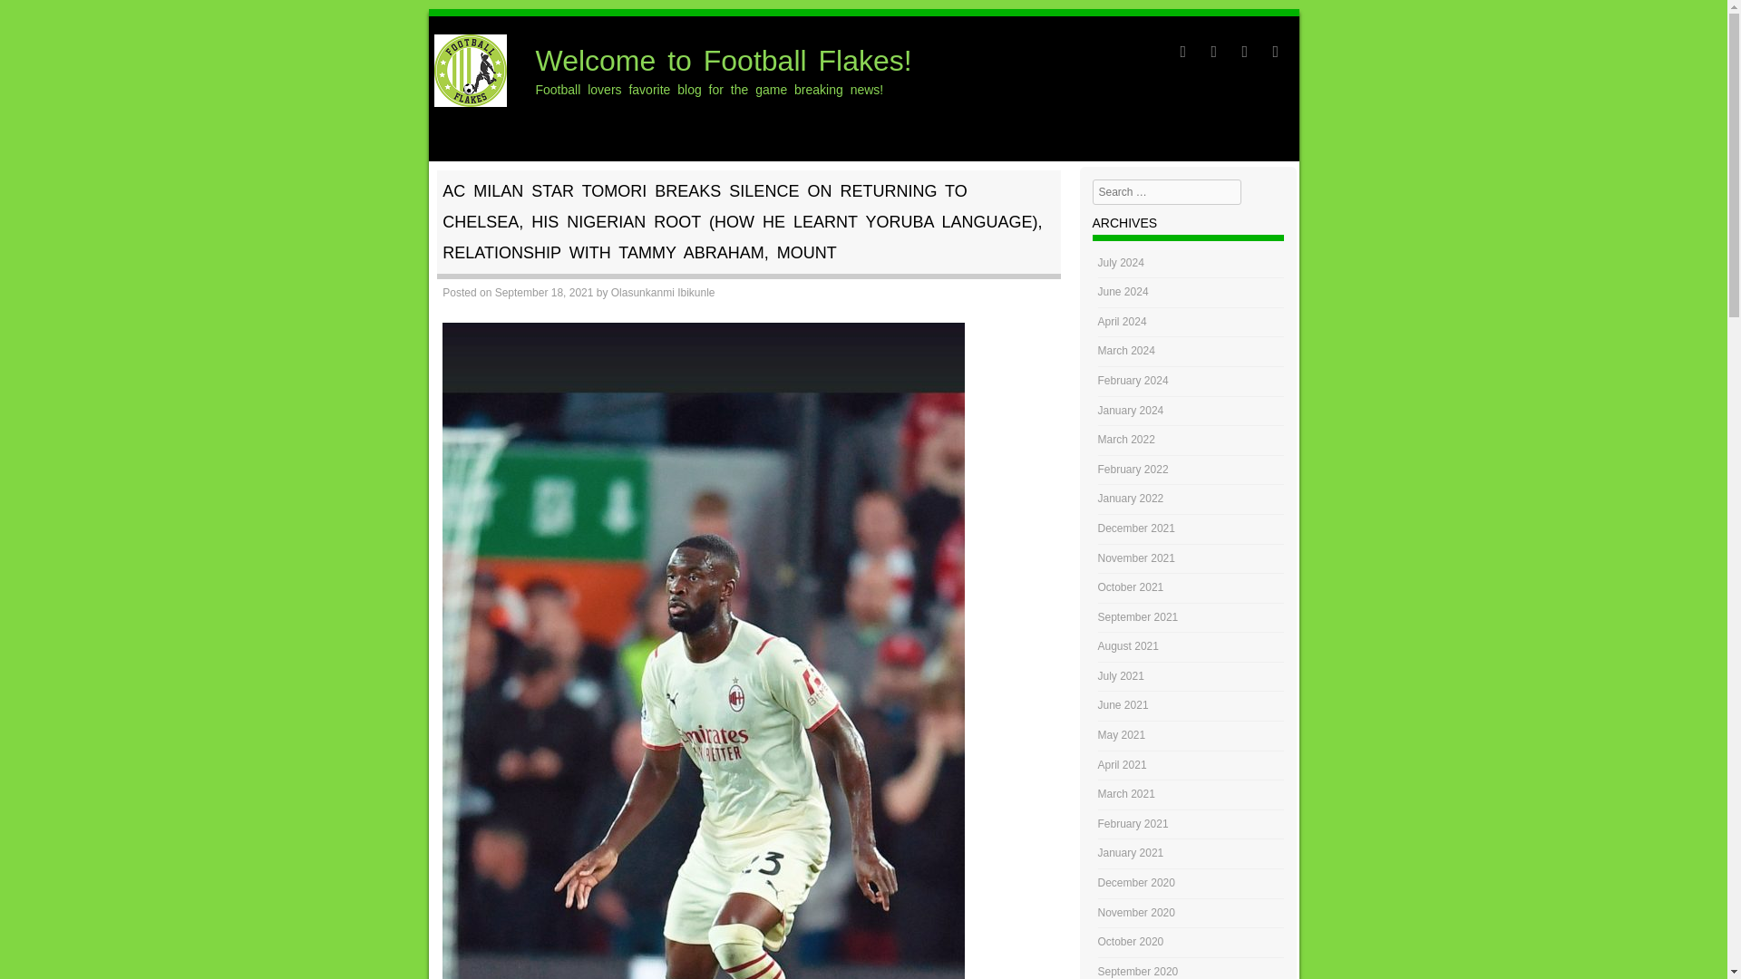  I want to click on March 2022, so click(1126, 440).